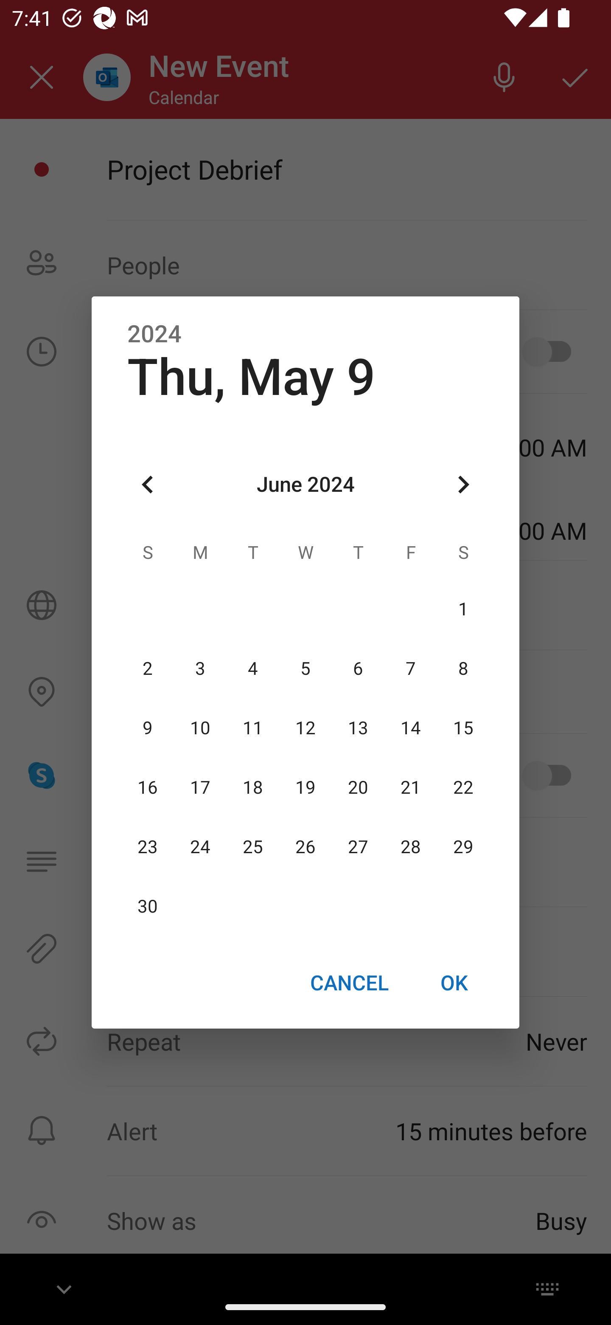 This screenshot has height=1325, width=611. I want to click on 16 16 June 2024, so click(148, 787).